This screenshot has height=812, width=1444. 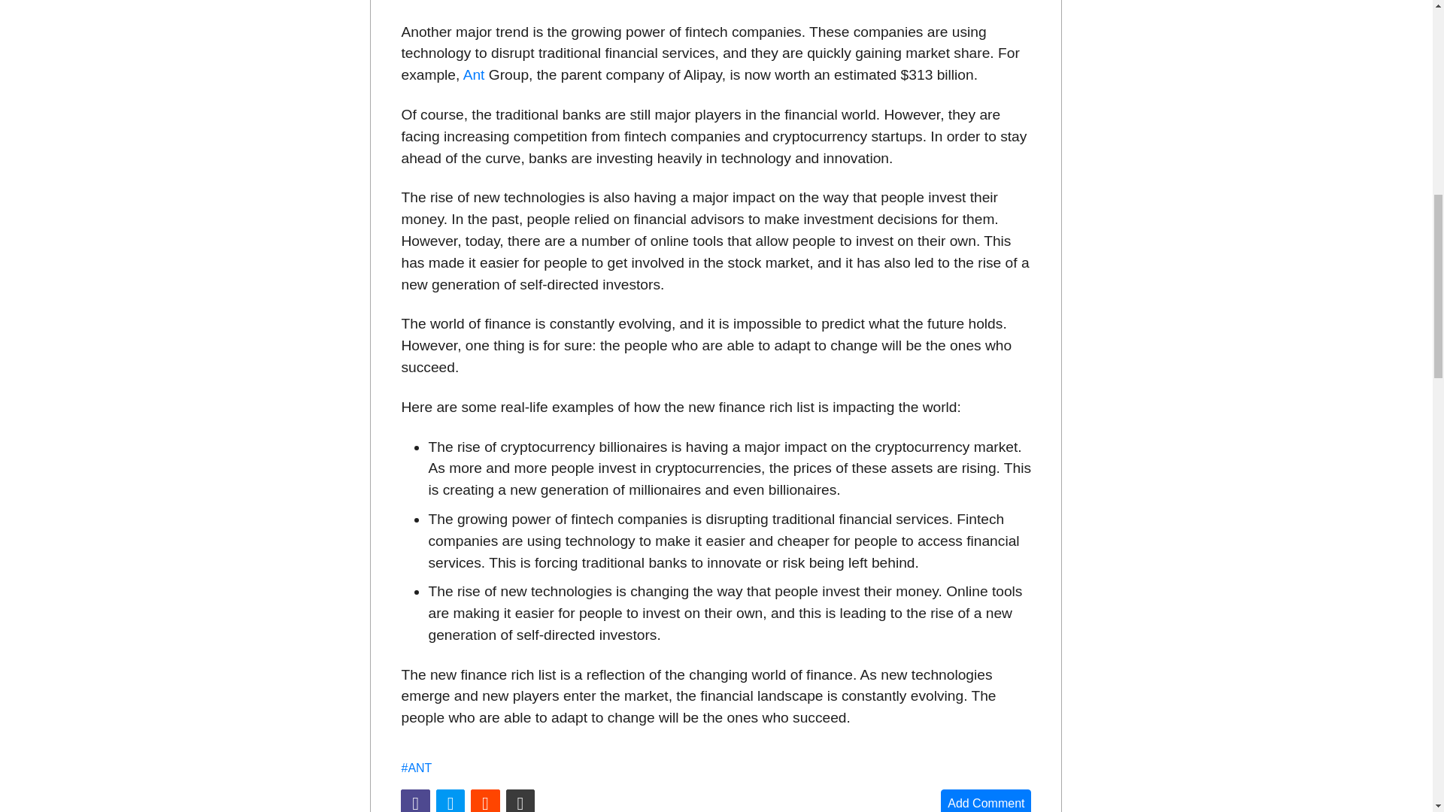 I want to click on Add Comment, so click(x=985, y=800).